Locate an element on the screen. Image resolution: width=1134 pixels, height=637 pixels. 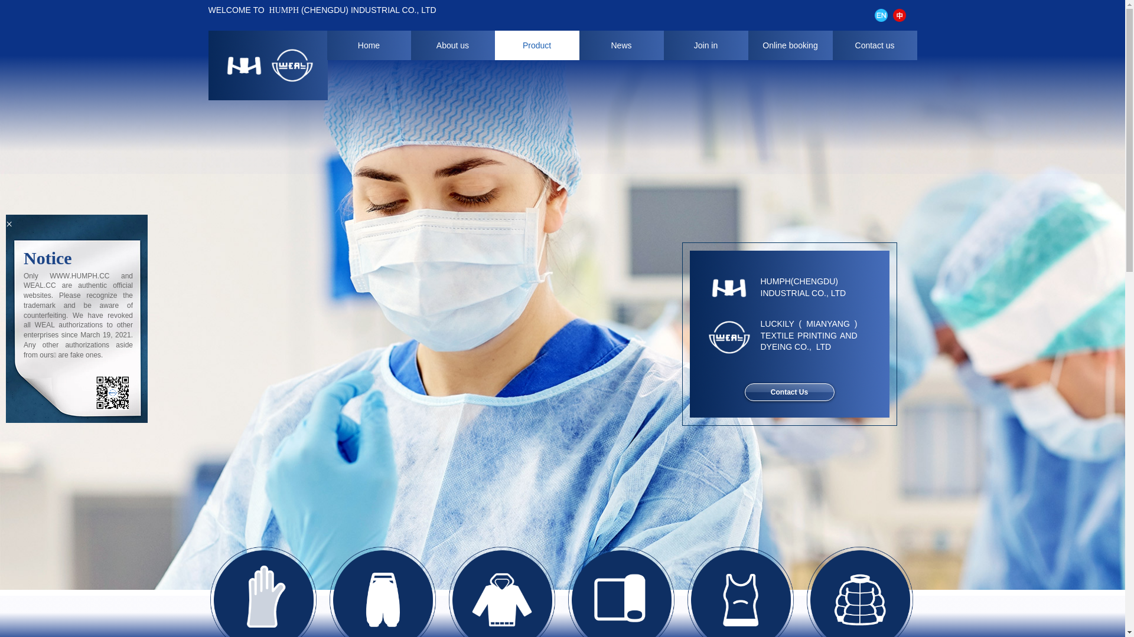
Online booking is located at coordinates (790, 45).